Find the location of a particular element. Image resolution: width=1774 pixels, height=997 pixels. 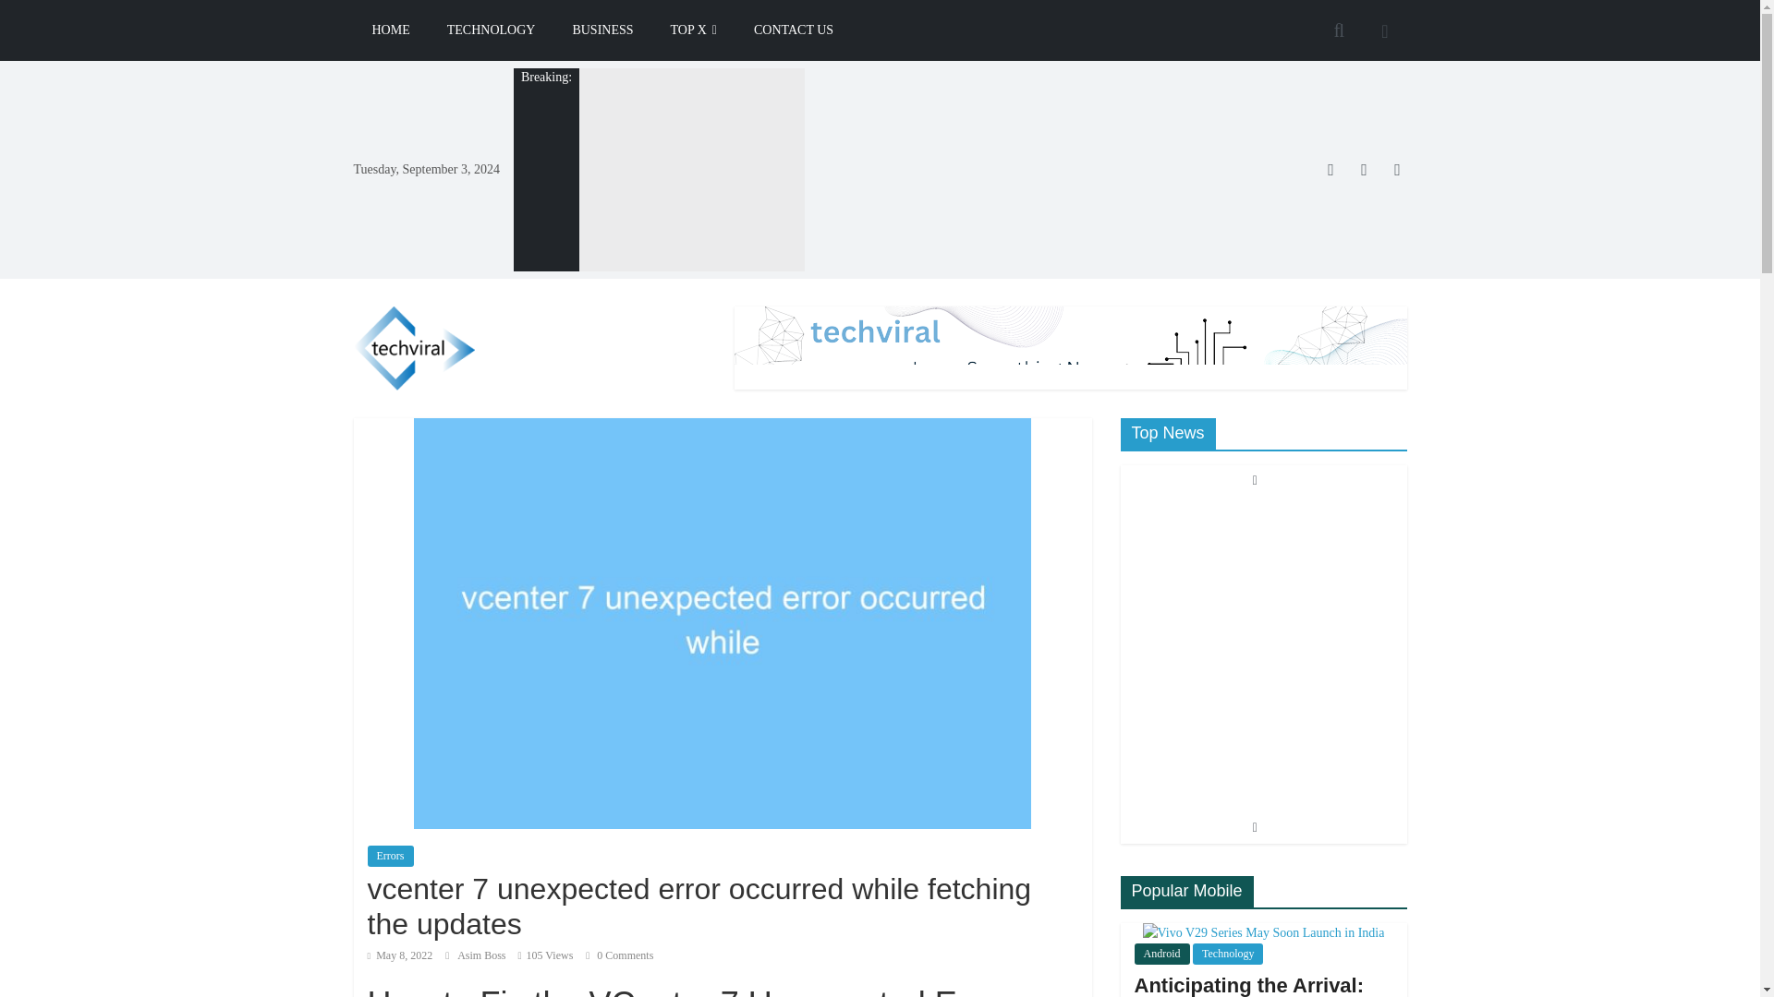

10:45 am is located at coordinates (399, 955).